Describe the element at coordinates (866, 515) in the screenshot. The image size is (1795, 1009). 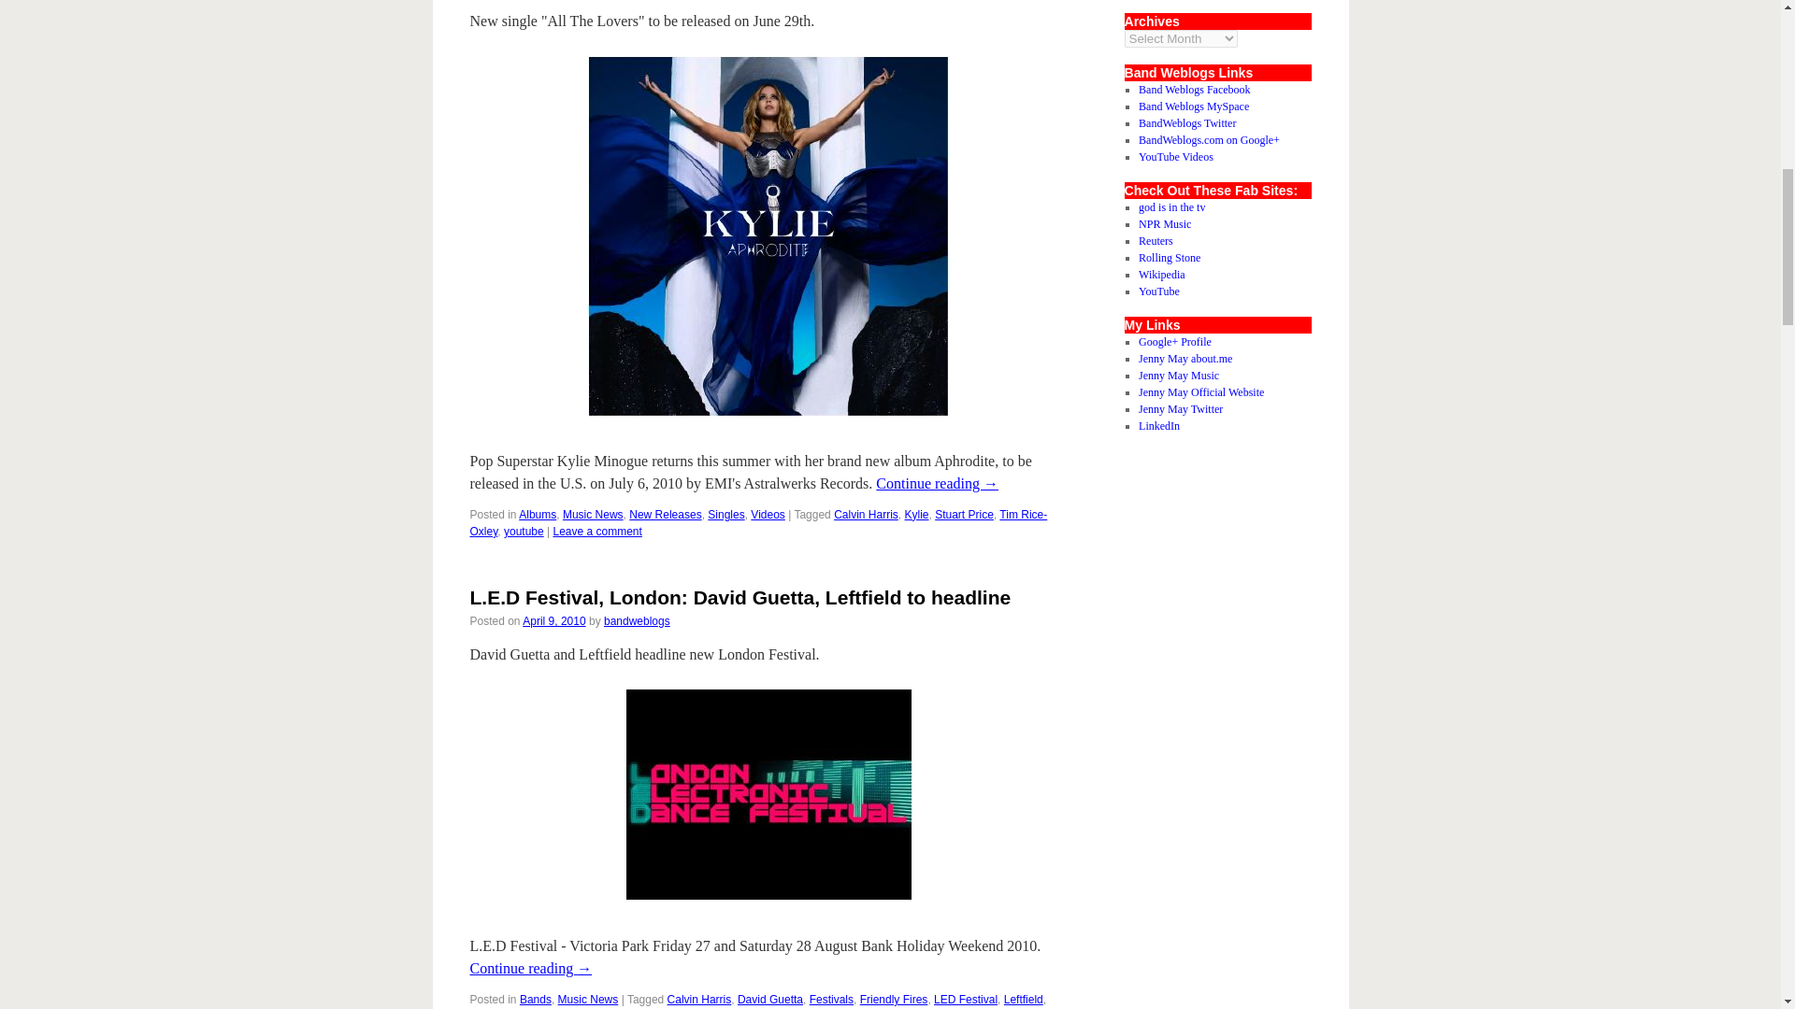
I see `Calvin Harris` at that location.